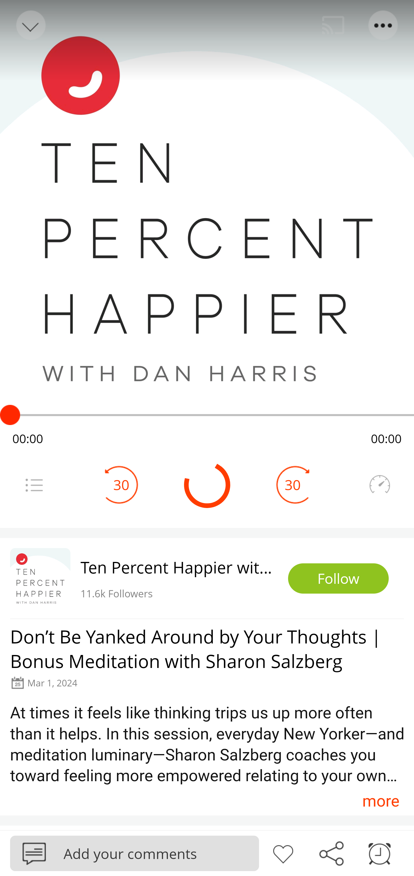 This screenshot has width=414, height=876. What do you see at coordinates (333, 25) in the screenshot?
I see `Cast. Disconnected` at bounding box center [333, 25].